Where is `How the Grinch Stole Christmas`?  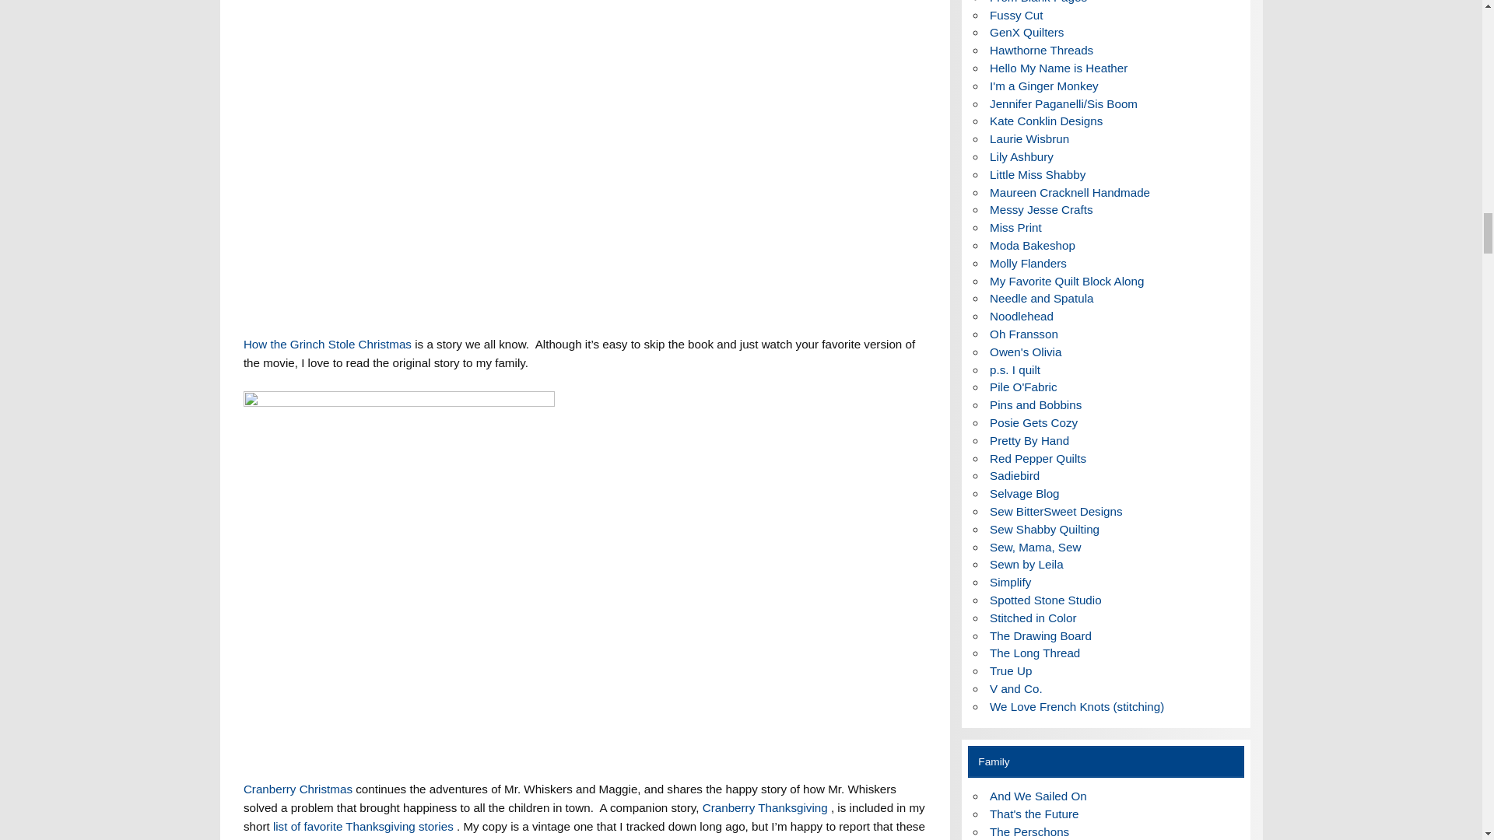 How the Grinch Stole Christmas is located at coordinates (328, 353).